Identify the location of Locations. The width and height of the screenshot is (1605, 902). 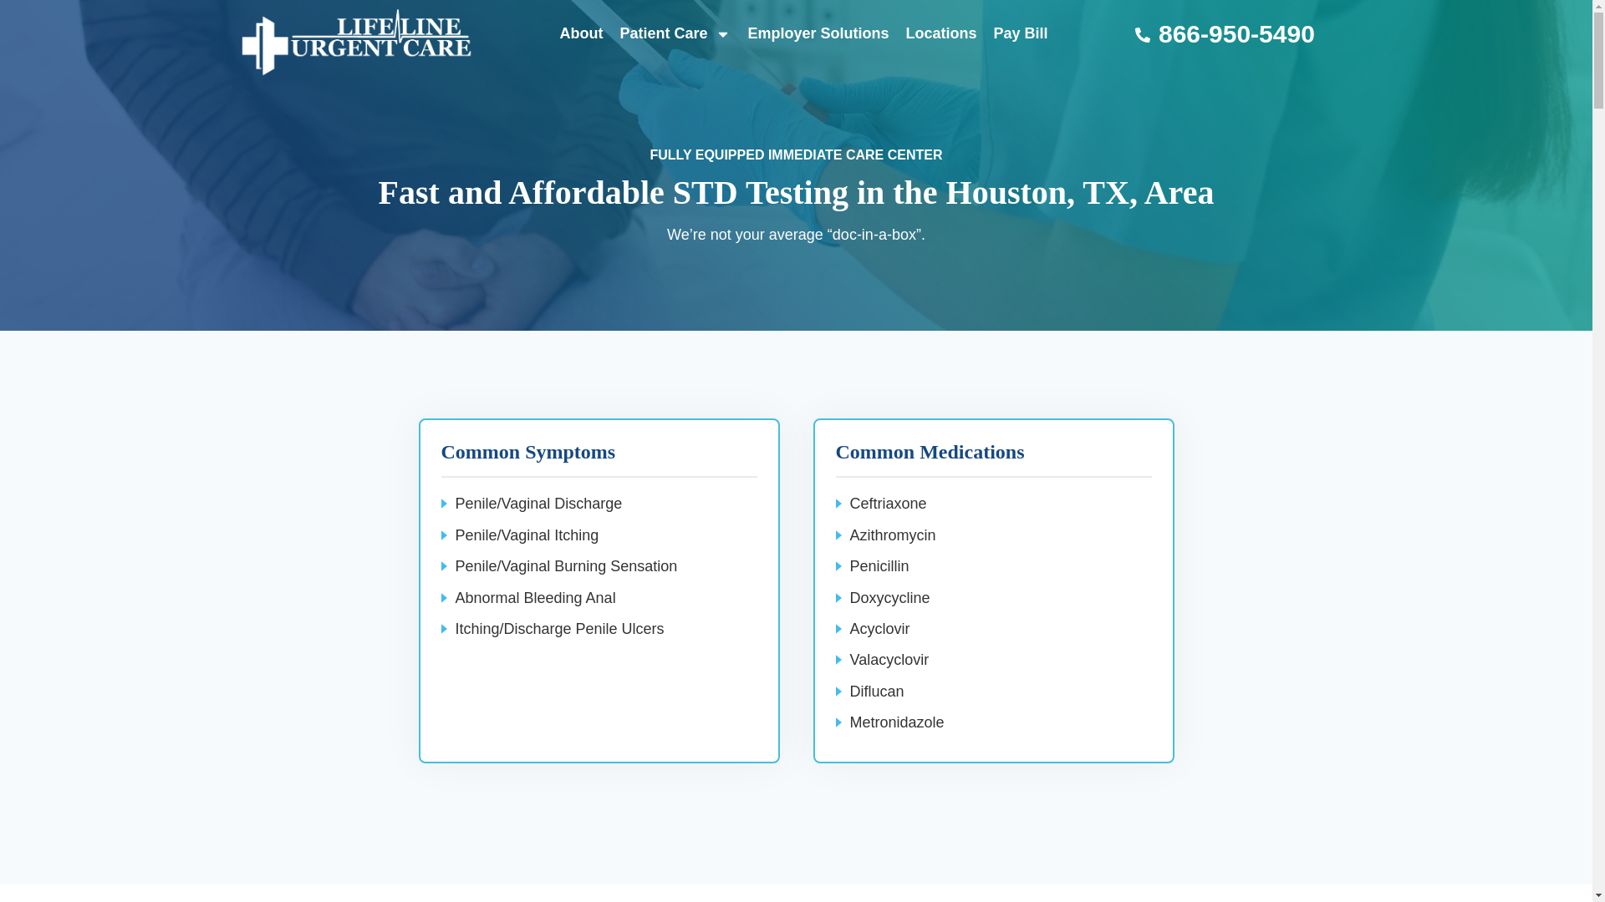
(941, 33).